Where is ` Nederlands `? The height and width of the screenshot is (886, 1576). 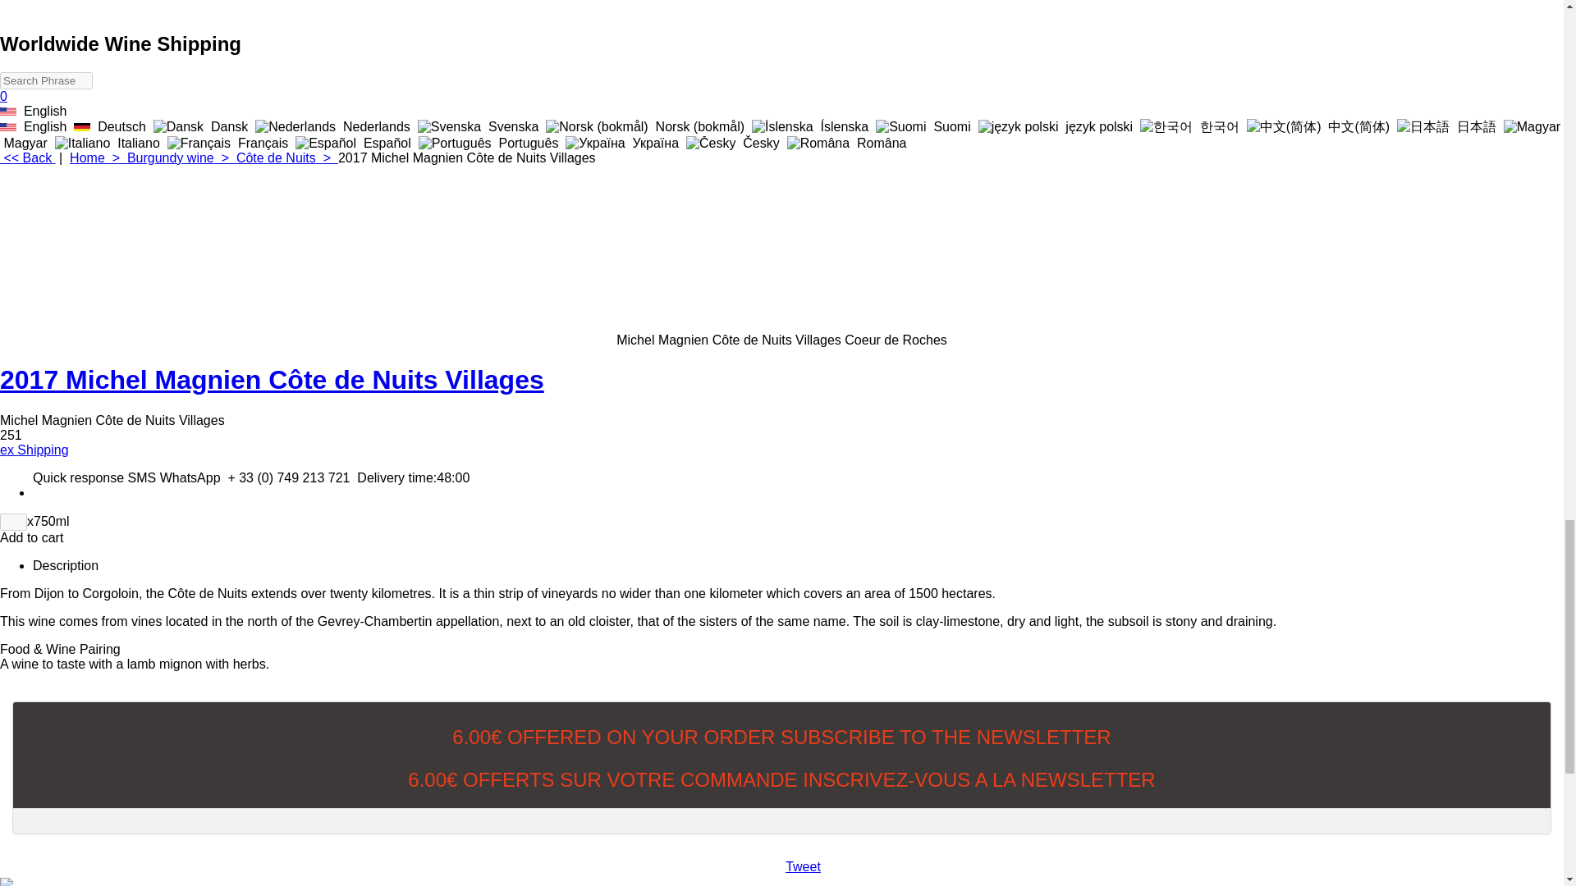  Nederlands  is located at coordinates (334, 126).